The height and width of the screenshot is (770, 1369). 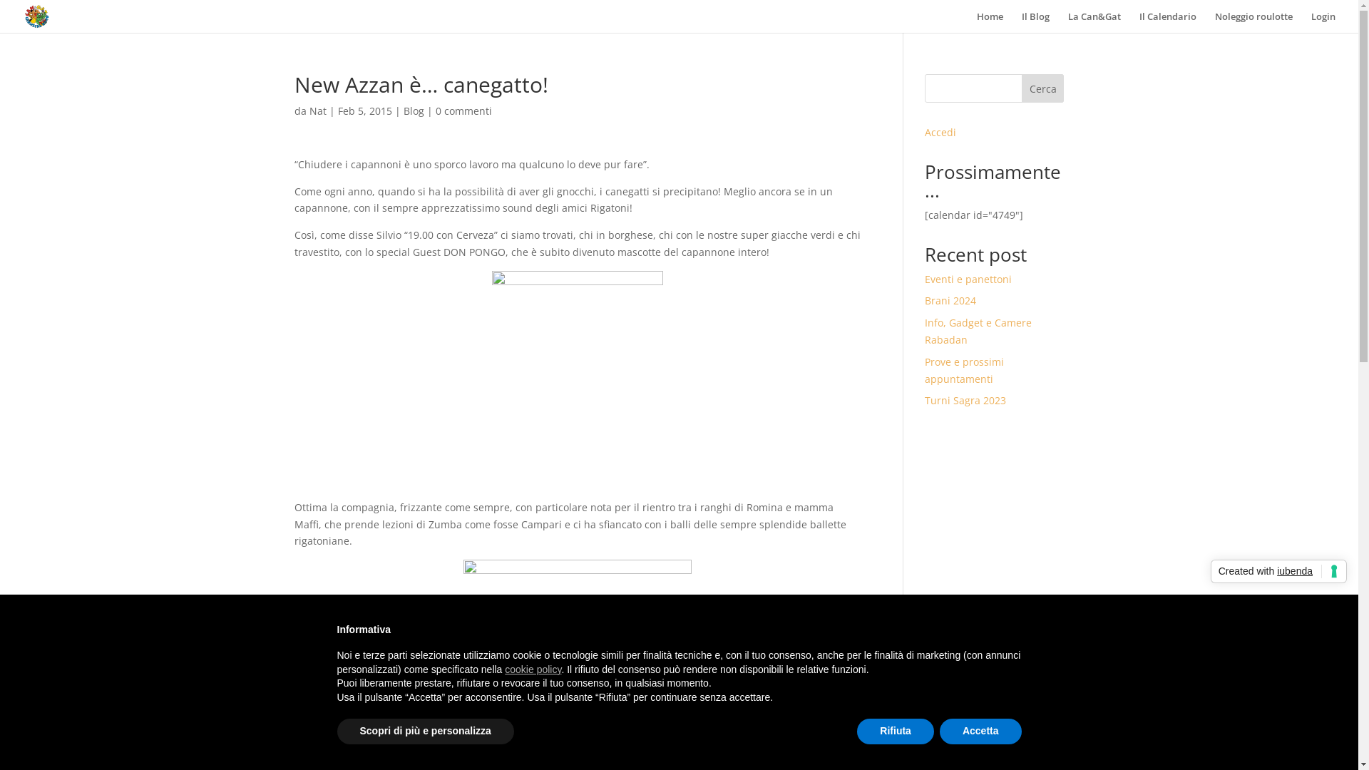 What do you see at coordinates (968, 279) in the screenshot?
I see `Eventi e panettoni` at bounding box center [968, 279].